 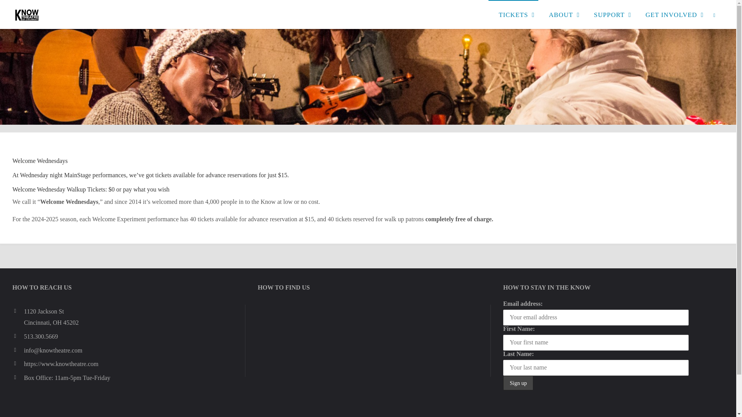 I want to click on Phone, so click(x=18, y=336).